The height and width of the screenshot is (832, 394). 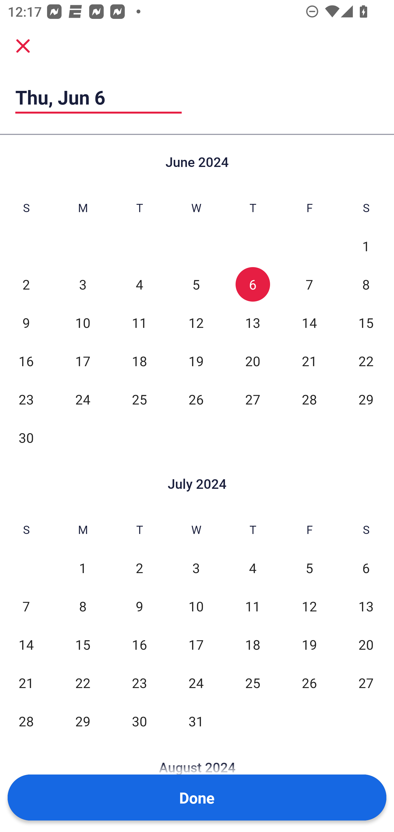 I want to click on 13 Thu, Jun 13, Not Selected, so click(x=253, y=323).